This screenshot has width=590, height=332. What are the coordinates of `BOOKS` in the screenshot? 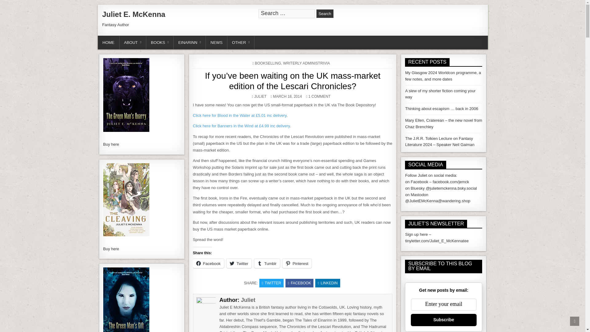 It's located at (160, 42).